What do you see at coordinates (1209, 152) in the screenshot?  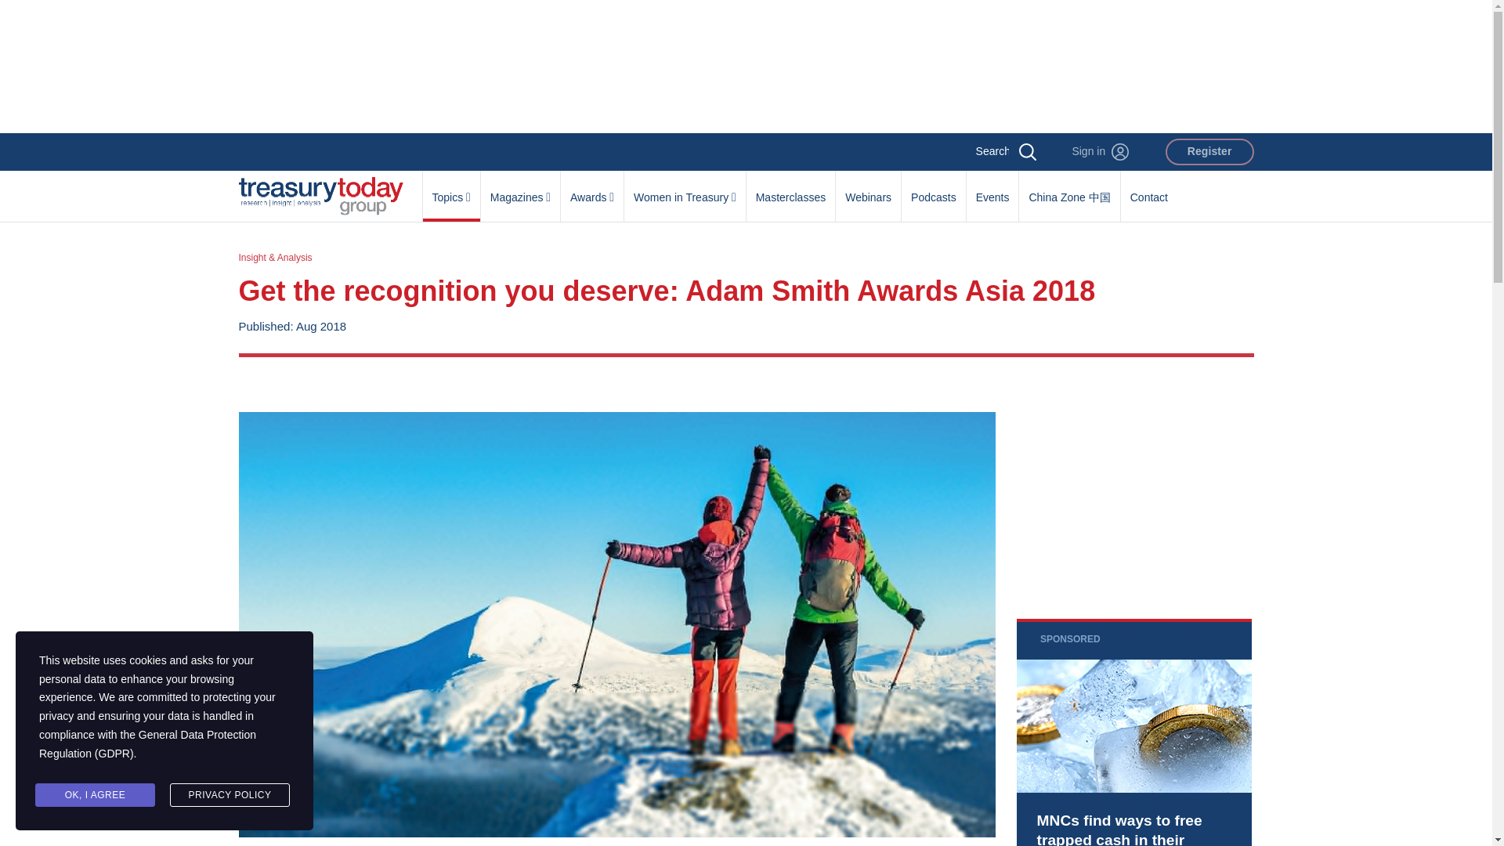 I see `Register` at bounding box center [1209, 152].